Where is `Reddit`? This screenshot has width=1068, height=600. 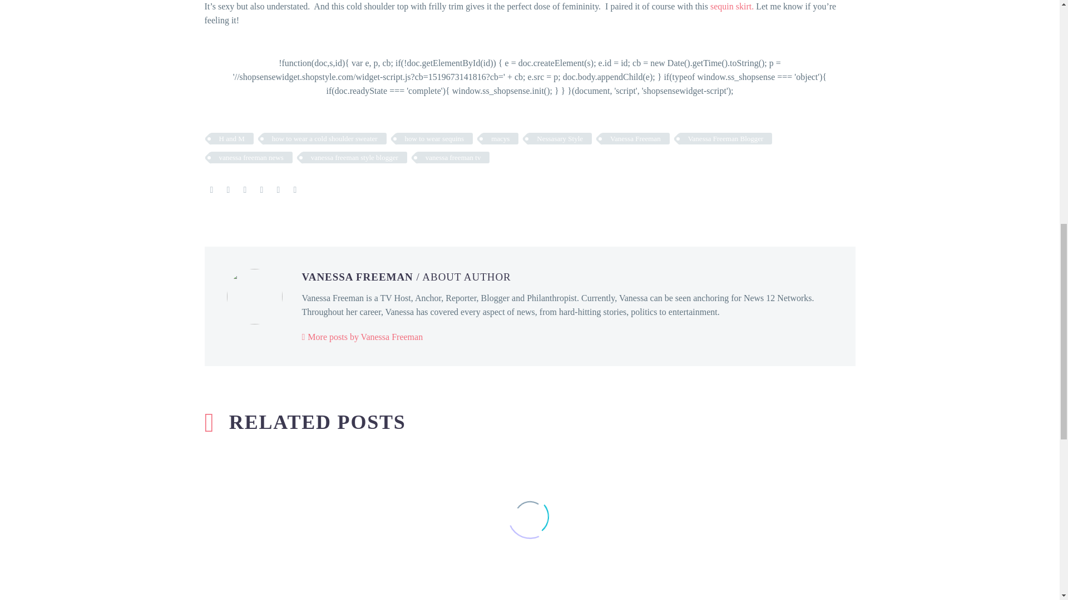 Reddit is located at coordinates (295, 189).